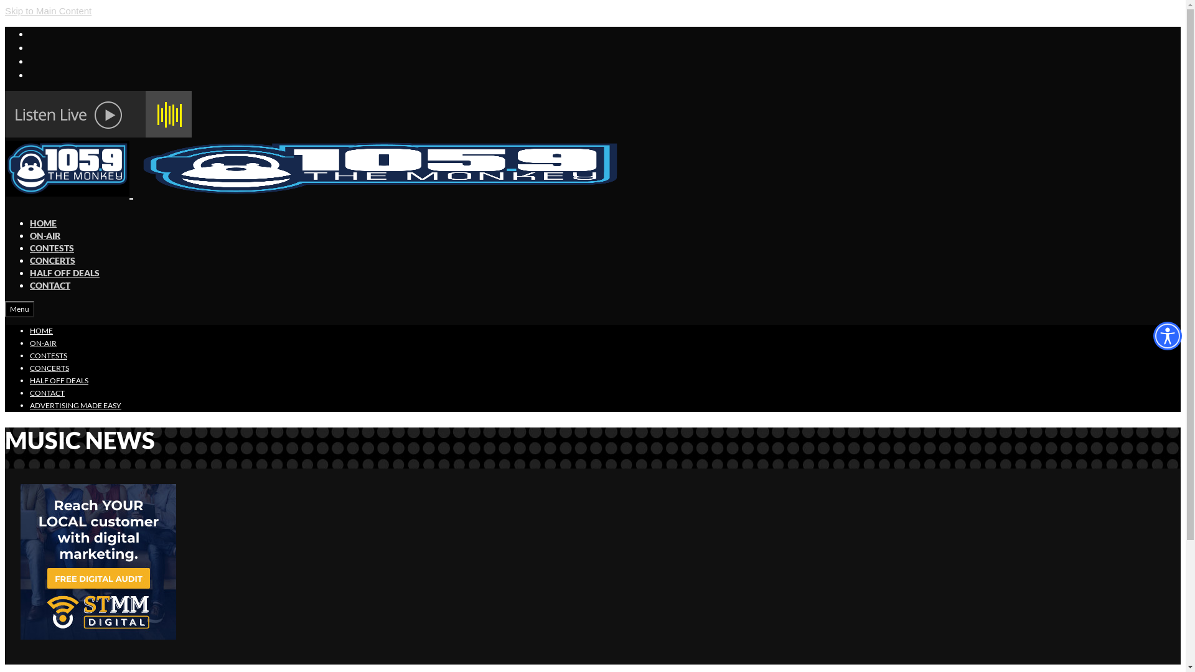 Image resolution: width=1195 pixels, height=672 pixels. What do you see at coordinates (52, 248) in the screenshot?
I see `CONTESTS` at bounding box center [52, 248].